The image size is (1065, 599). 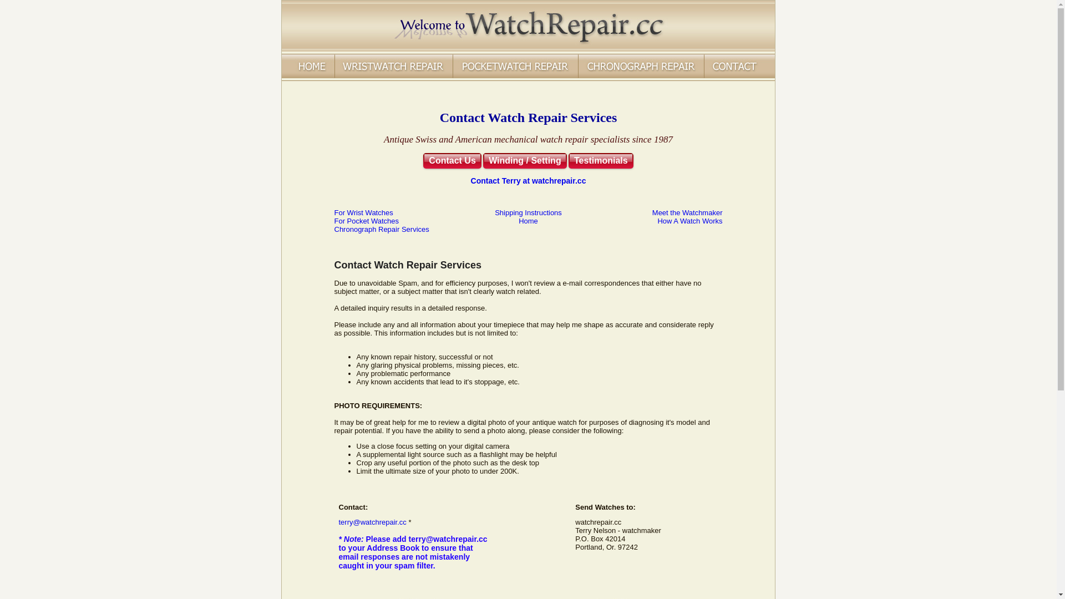 I want to click on For Wrist Watches, so click(x=363, y=213).